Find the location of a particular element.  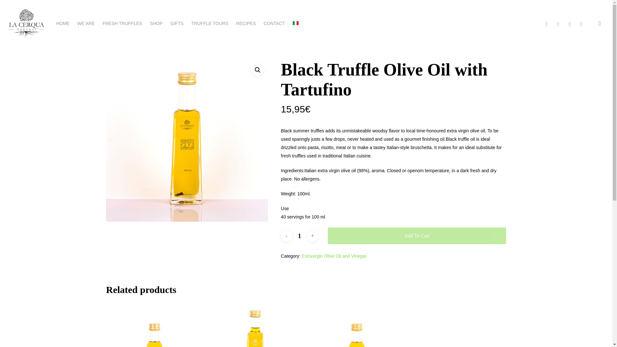

HOME is located at coordinates (62, 23).